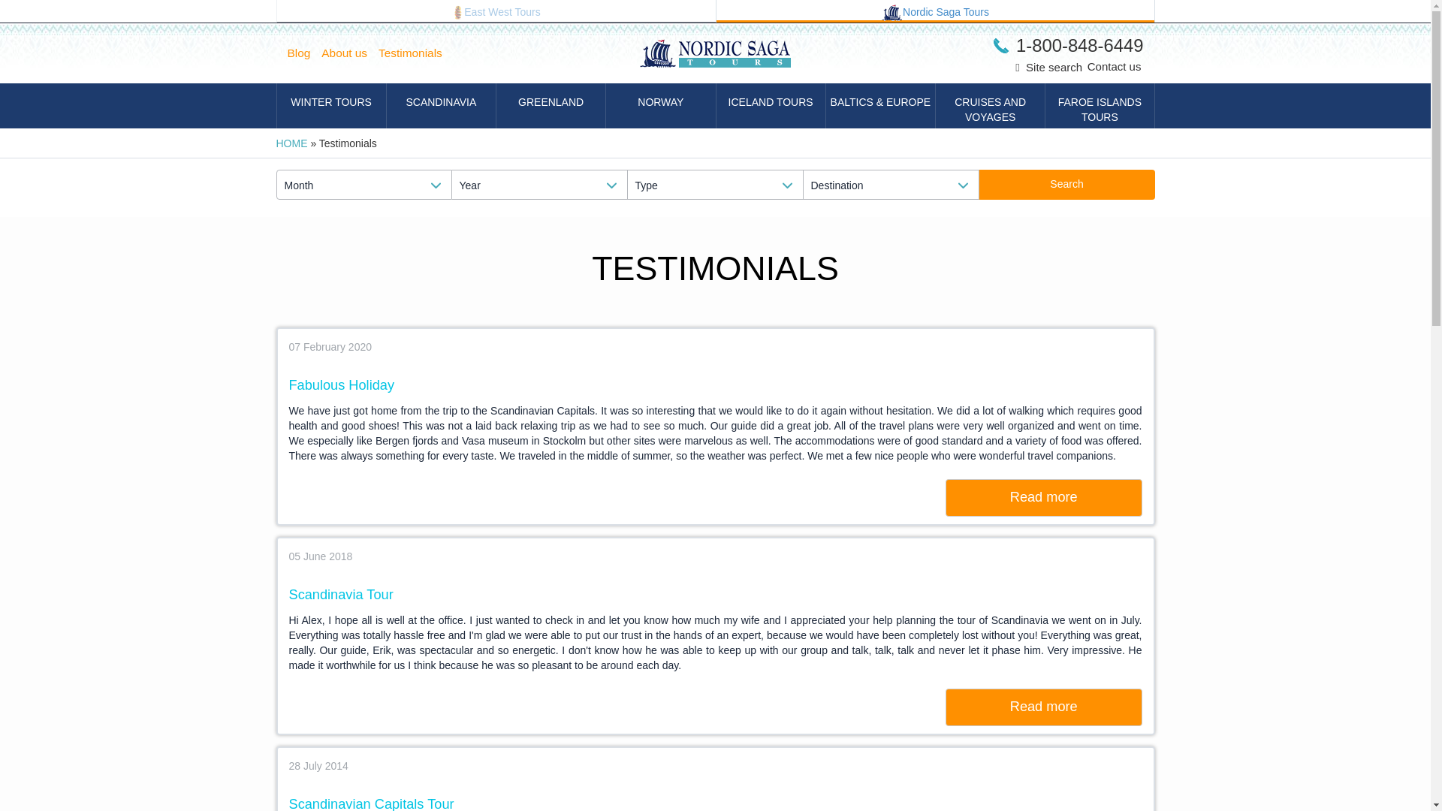 Image resolution: width=1442 pixels, height=811 pixels. Describe the element at coordinates (496, 11) in the screenshot. I see `East West Tours` at that location.